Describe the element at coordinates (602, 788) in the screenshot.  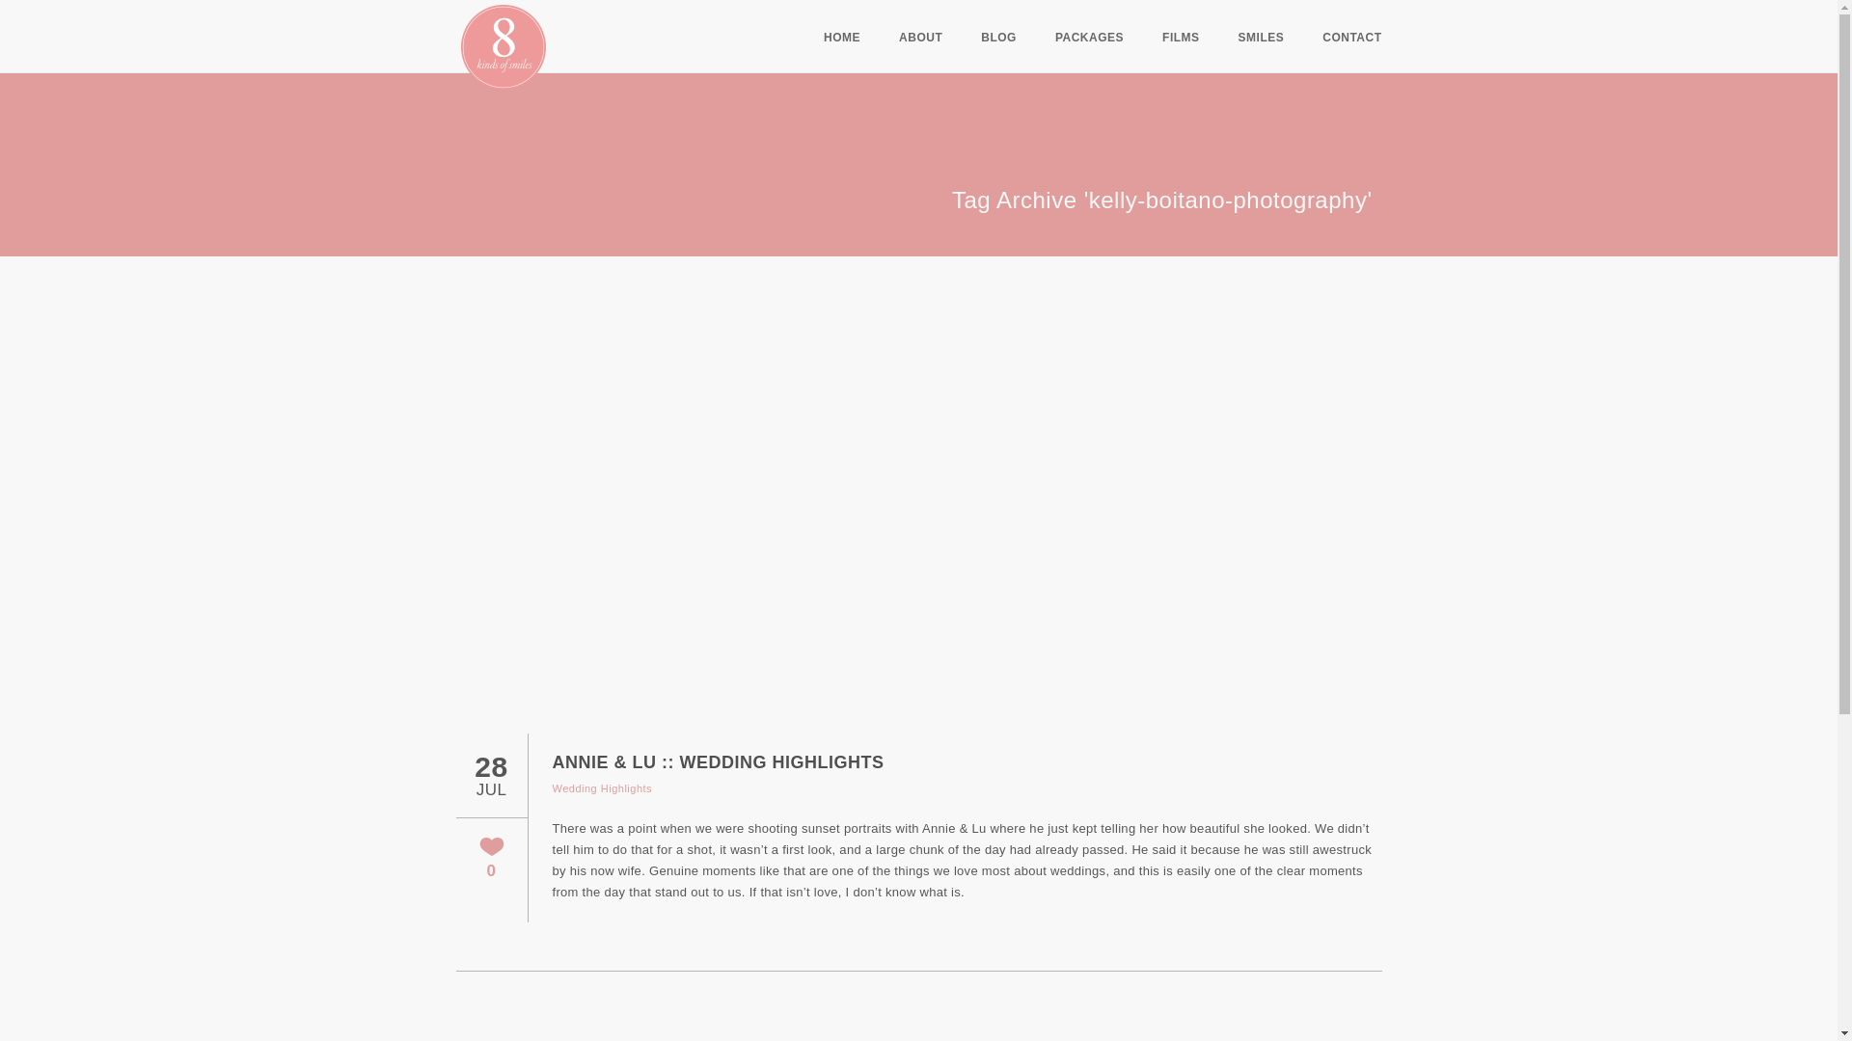
I see `Wedding Highlights` at that location.